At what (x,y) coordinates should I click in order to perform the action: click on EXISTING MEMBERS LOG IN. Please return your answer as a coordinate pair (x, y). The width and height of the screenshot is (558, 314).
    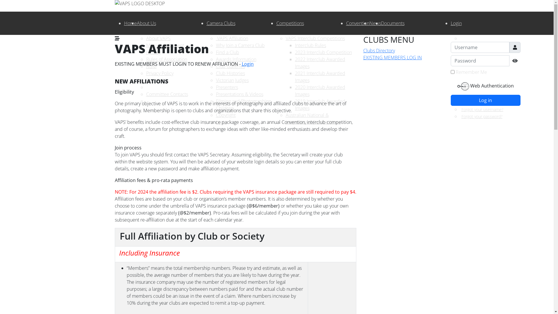
    Looking at the image, I should click on (393, 58).